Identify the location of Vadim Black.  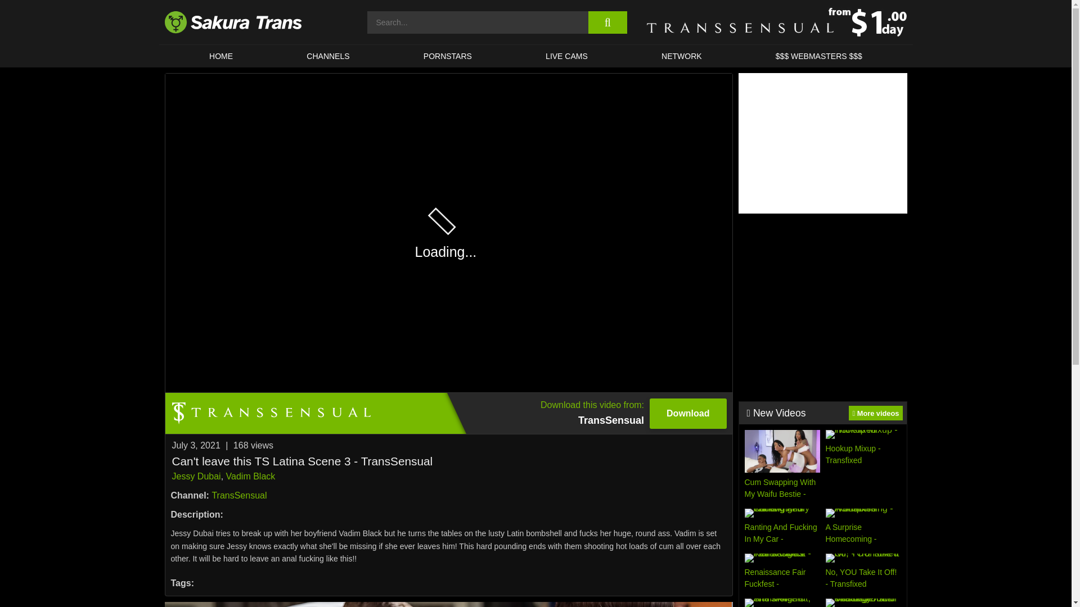
(448, 413).